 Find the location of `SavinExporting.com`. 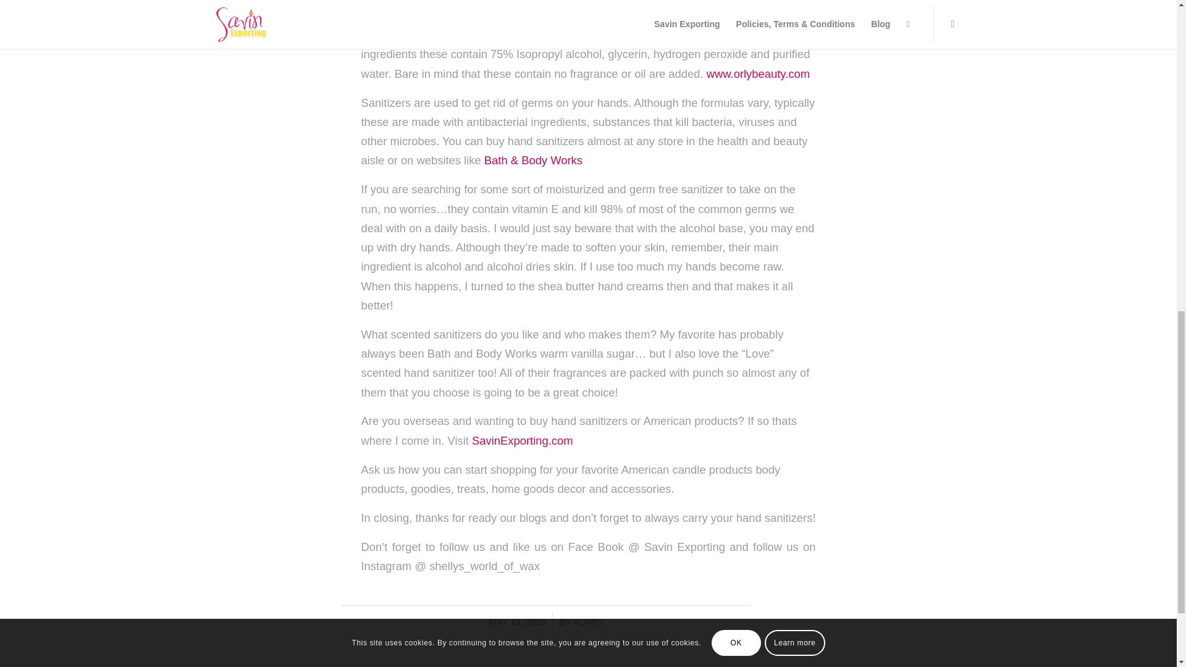

SavinExporting.com is located at coordinates (523, 440).